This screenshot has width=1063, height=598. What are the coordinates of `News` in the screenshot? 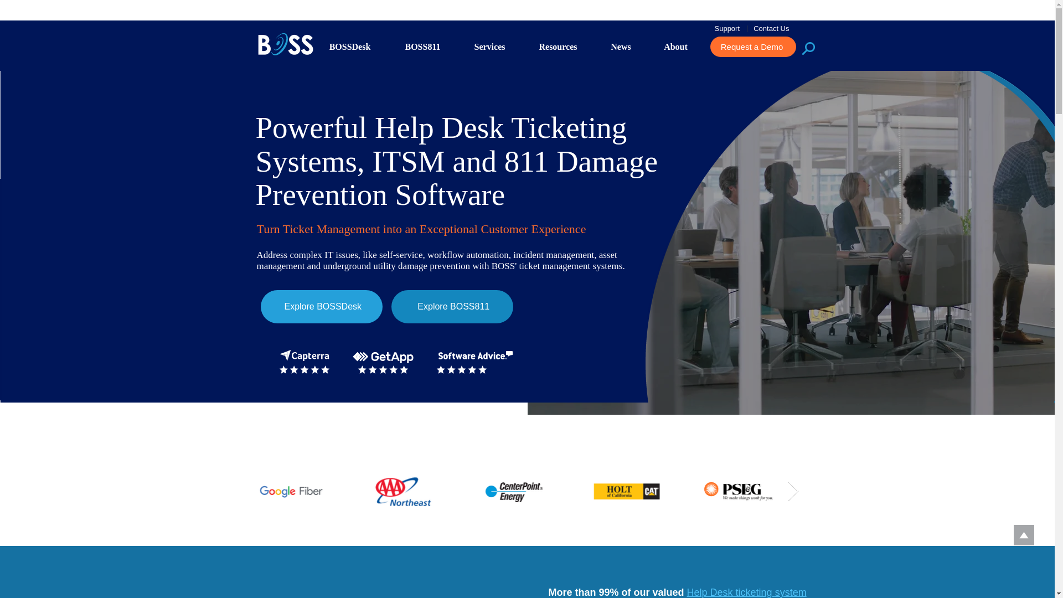 It's located at (621, 47).